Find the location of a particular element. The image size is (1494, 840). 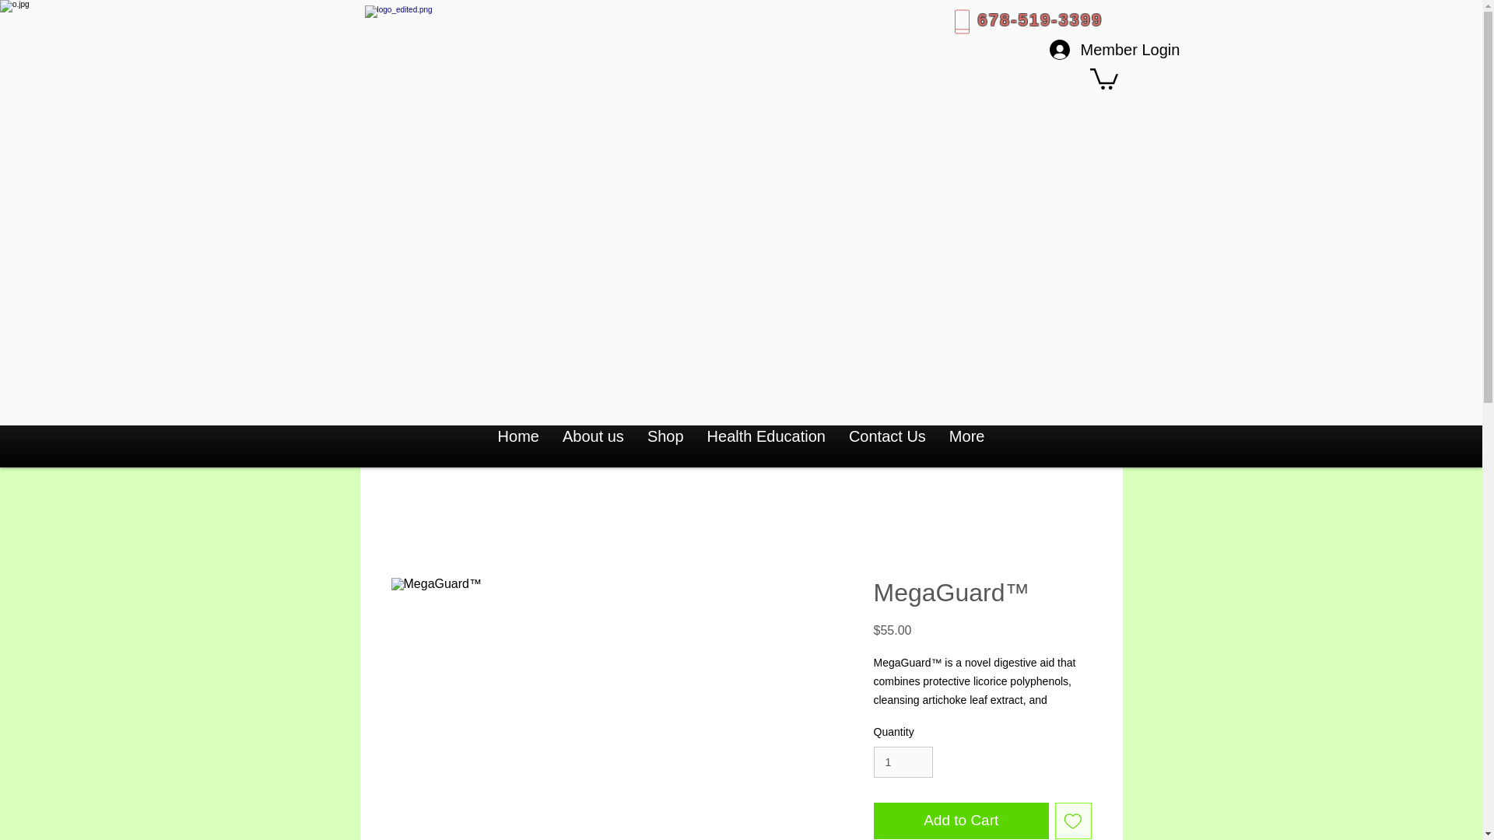

Home is located at coordinates (518, 445).